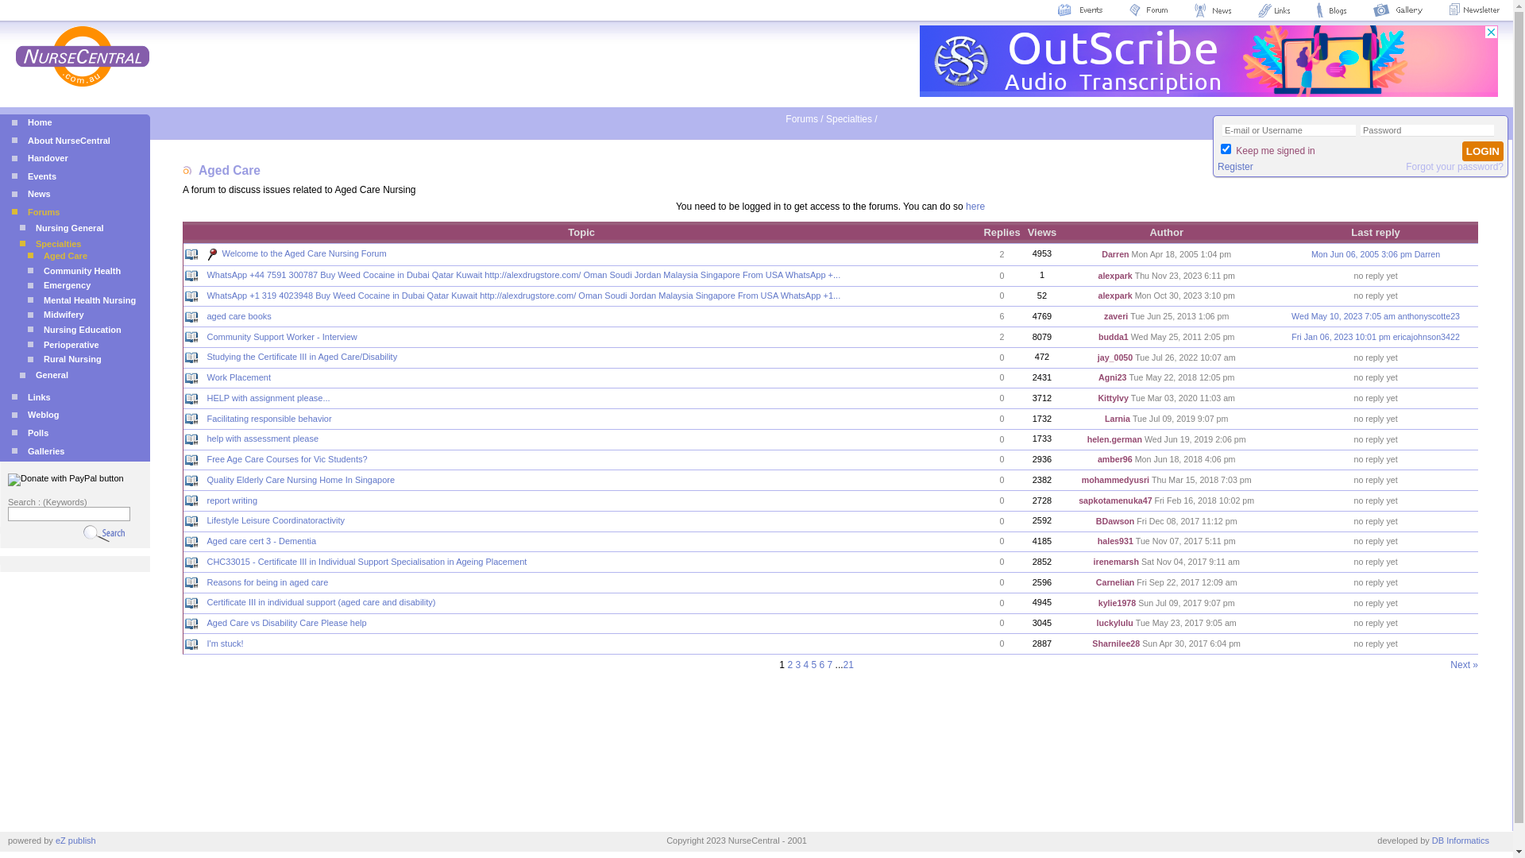 This screenshot has height=858, width=1525. Describe the element at coordinates (238, 377) in the screenshot. I see `Work Placement` at that location.